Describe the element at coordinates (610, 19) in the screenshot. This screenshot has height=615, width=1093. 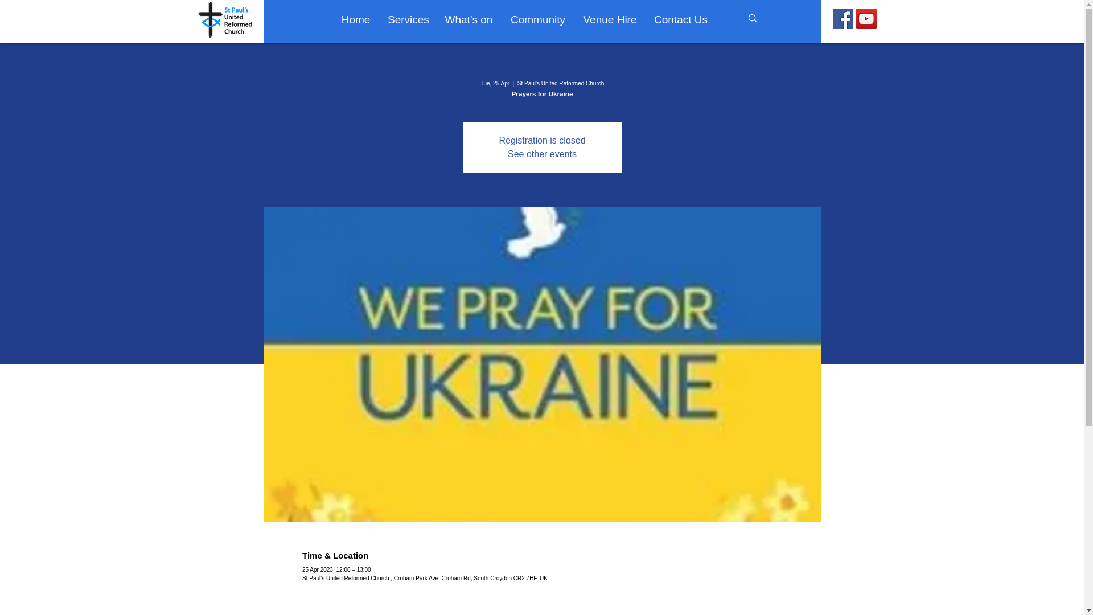
I see `Venue Hire` at that location.